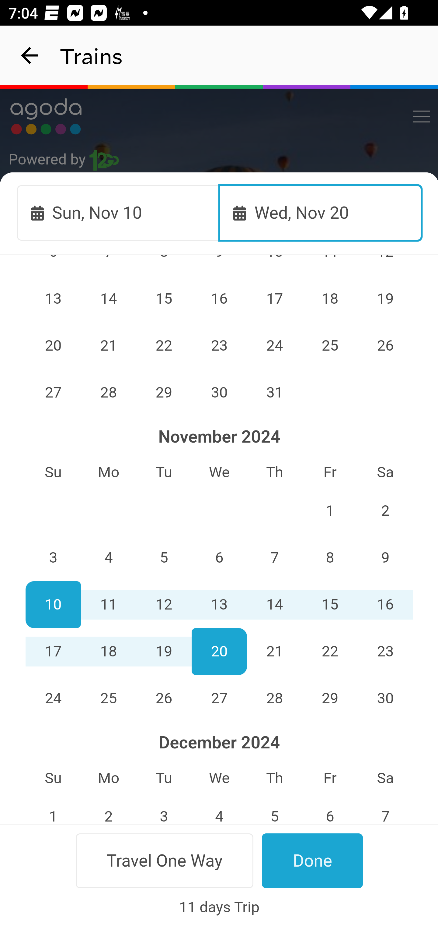 This screenshot has width=438, height=926. What do you see at coordinates (386, 558) in the screenshot?
I see `9` at bounding box center [386, 558].